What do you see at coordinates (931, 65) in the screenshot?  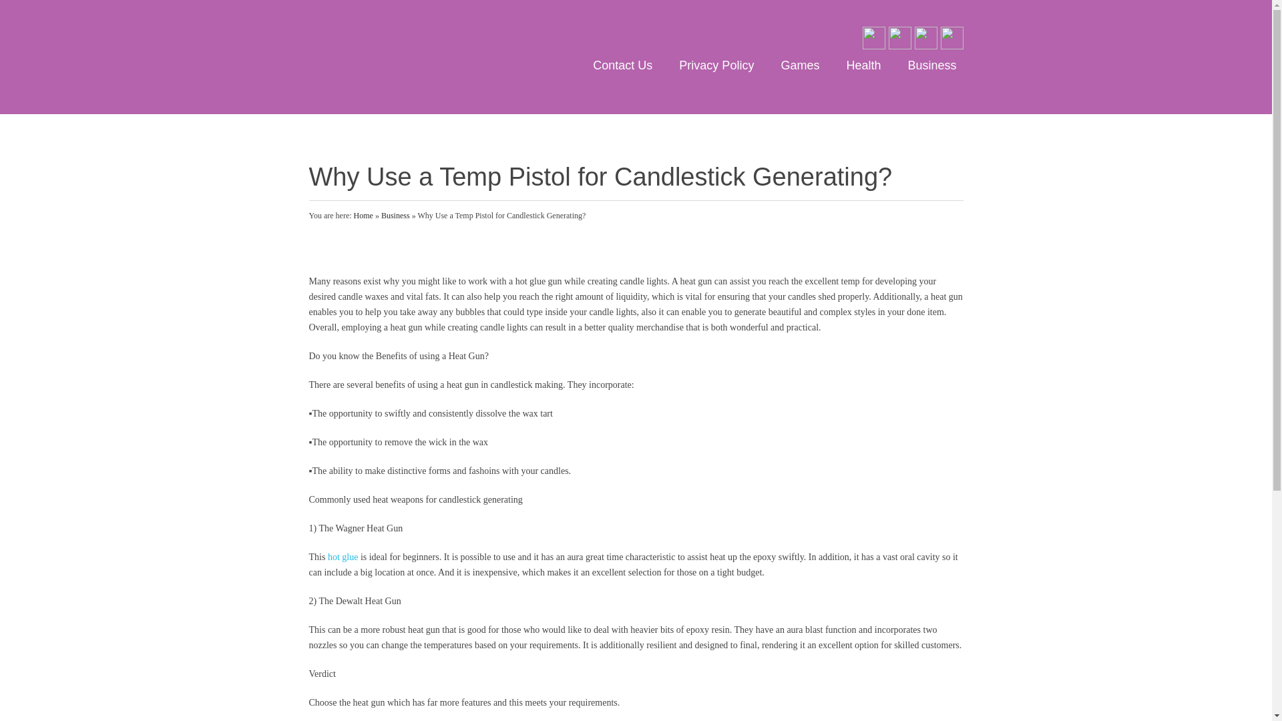 I see `Business` at bounding box center [931, 65].